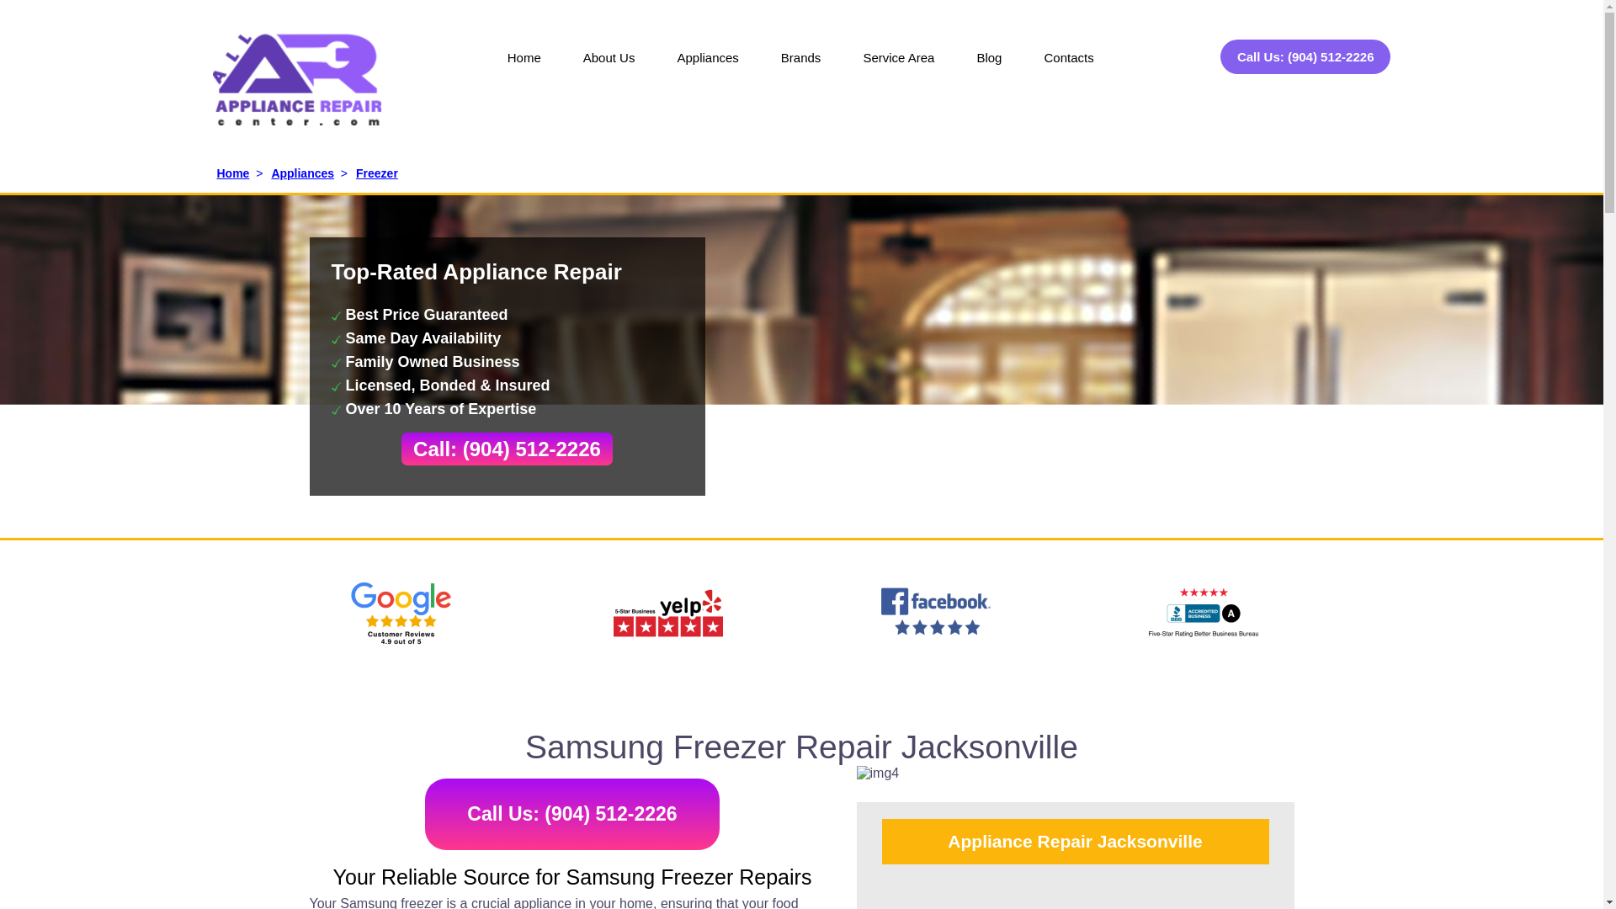 This screenshot has height=909, width=1616. What do you see at coordinates (524, 69) in the screenshot?
I see `Home` at bounding box center [524, 69].